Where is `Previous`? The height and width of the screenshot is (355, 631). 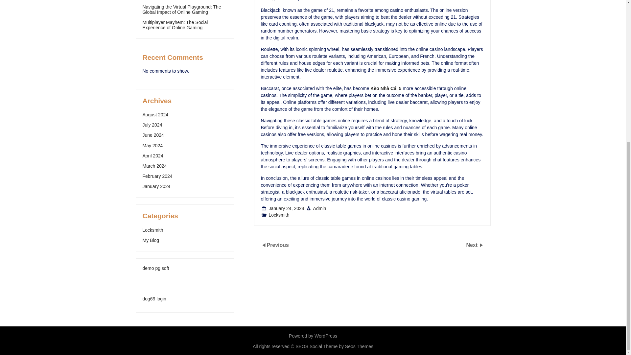
Previous is located at coordinates (277, 245).